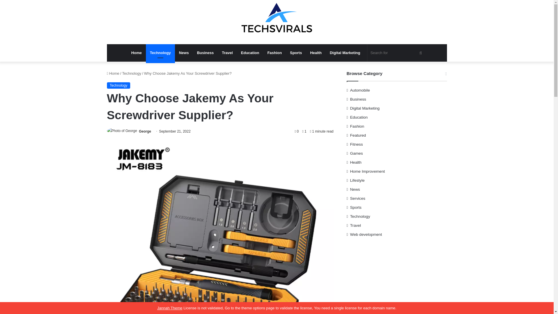 Image resolution: width=558 pixels, height=314 pixels. Describe the element at coordinates (396, 53) in the screenshot. I see `Search for` at that location.